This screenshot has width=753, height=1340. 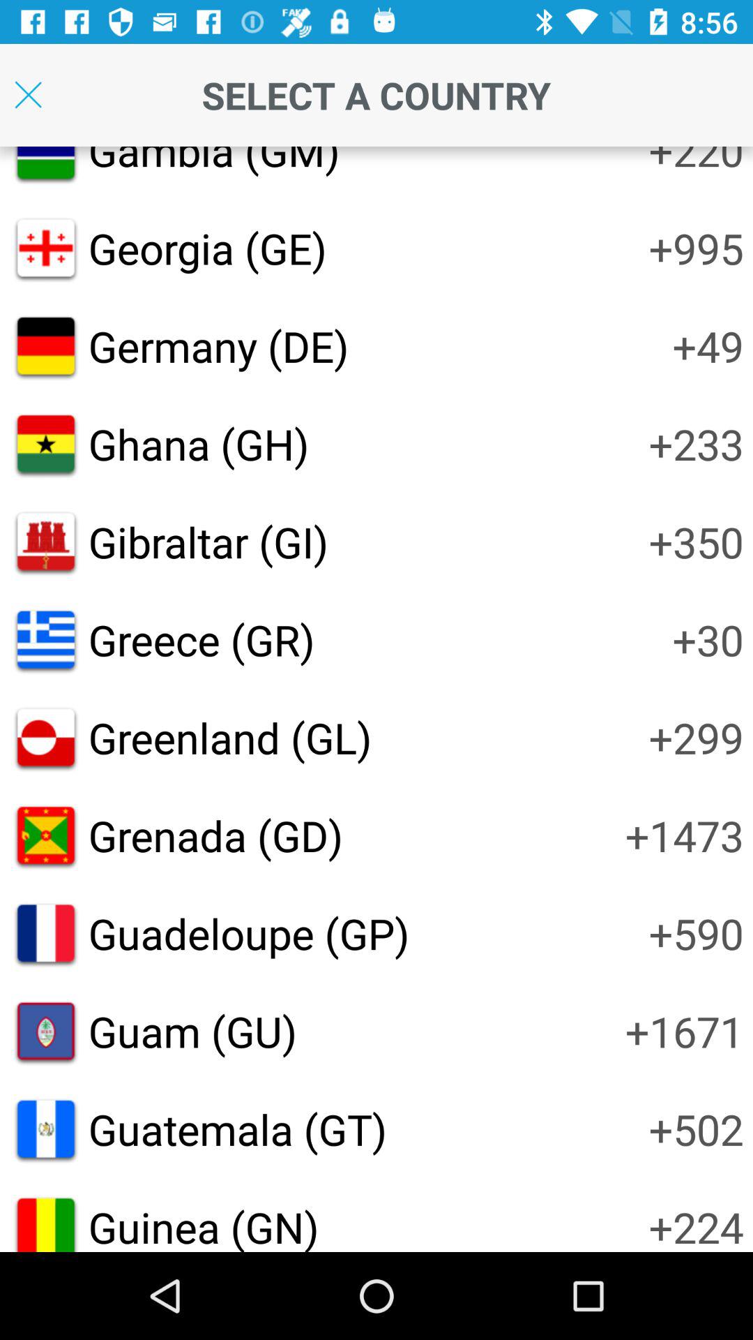 I want to click on turn off guinea (gn) item, so click(x=204, y=1225).